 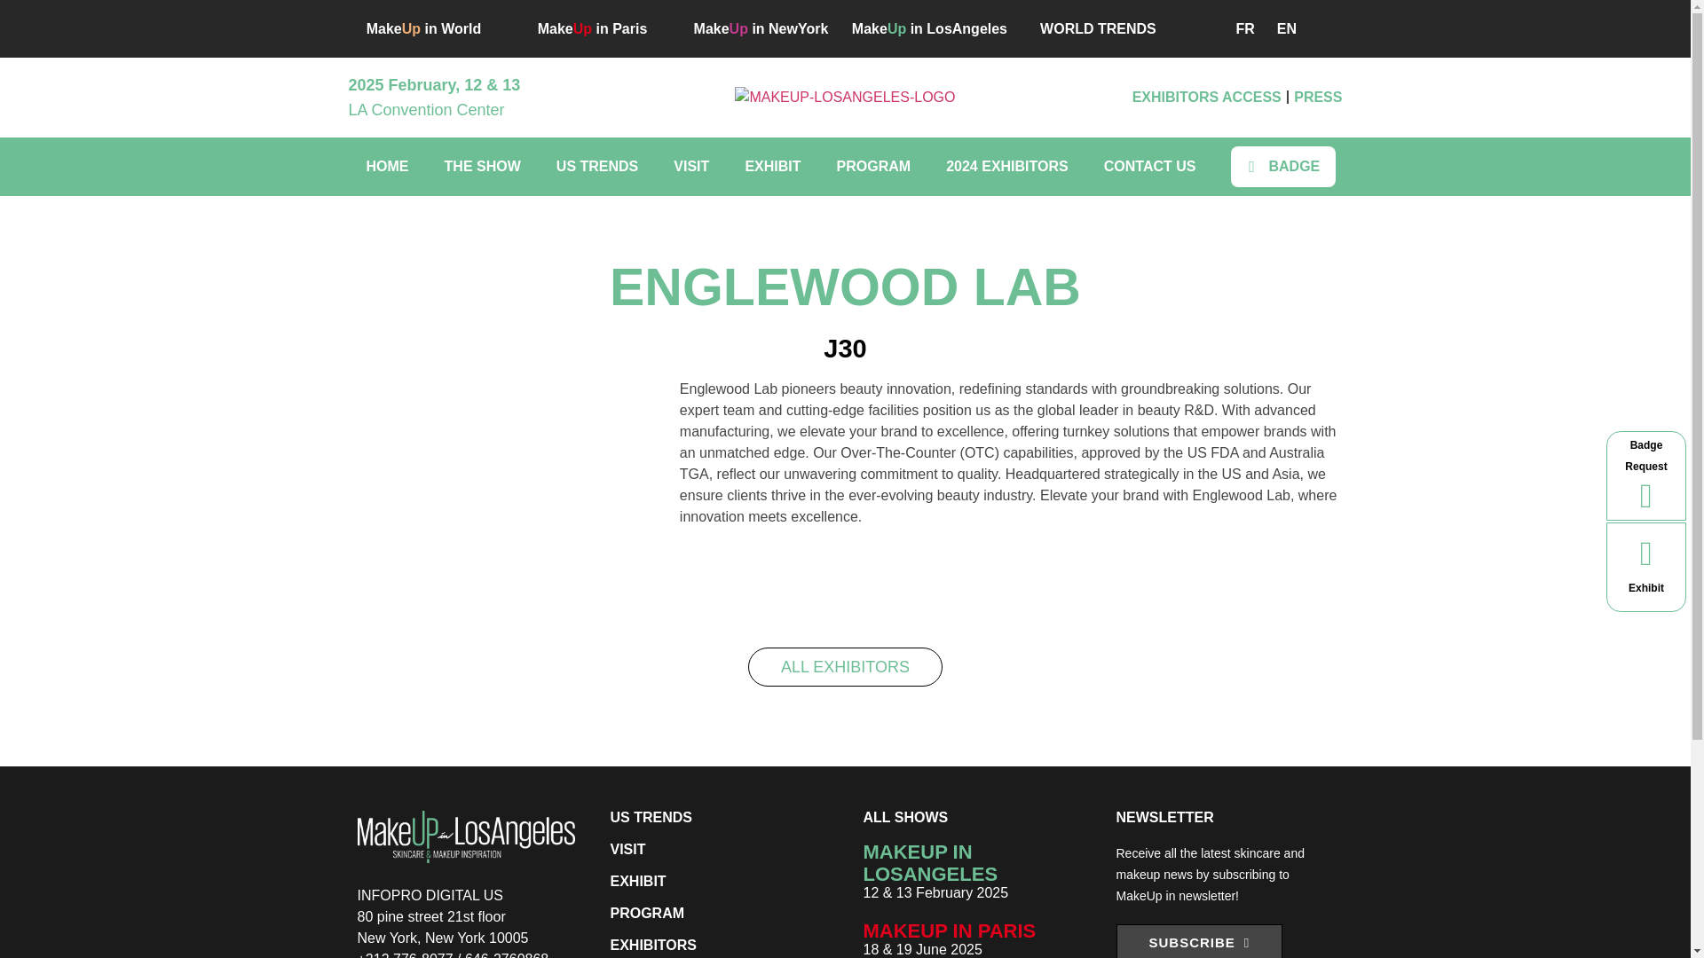 What do you see at coordinates (424, 28) in the screenshot?
I see `MakeUp in World` at bounding box center [424, 28].